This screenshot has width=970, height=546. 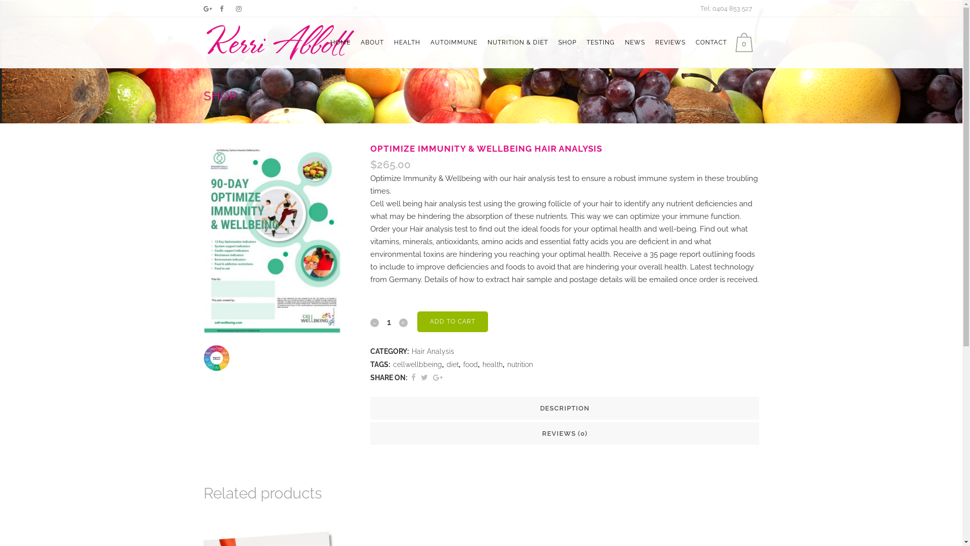 I want to click on ABOUT, so click(x=372, y=42).